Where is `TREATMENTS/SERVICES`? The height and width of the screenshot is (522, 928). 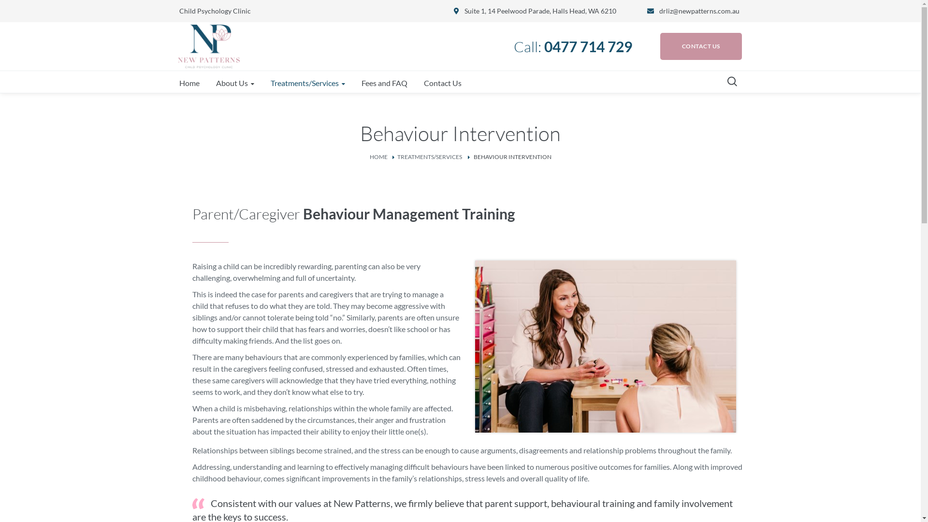 TREATMENTS/SERVICES is located at coordinates (430, 157).